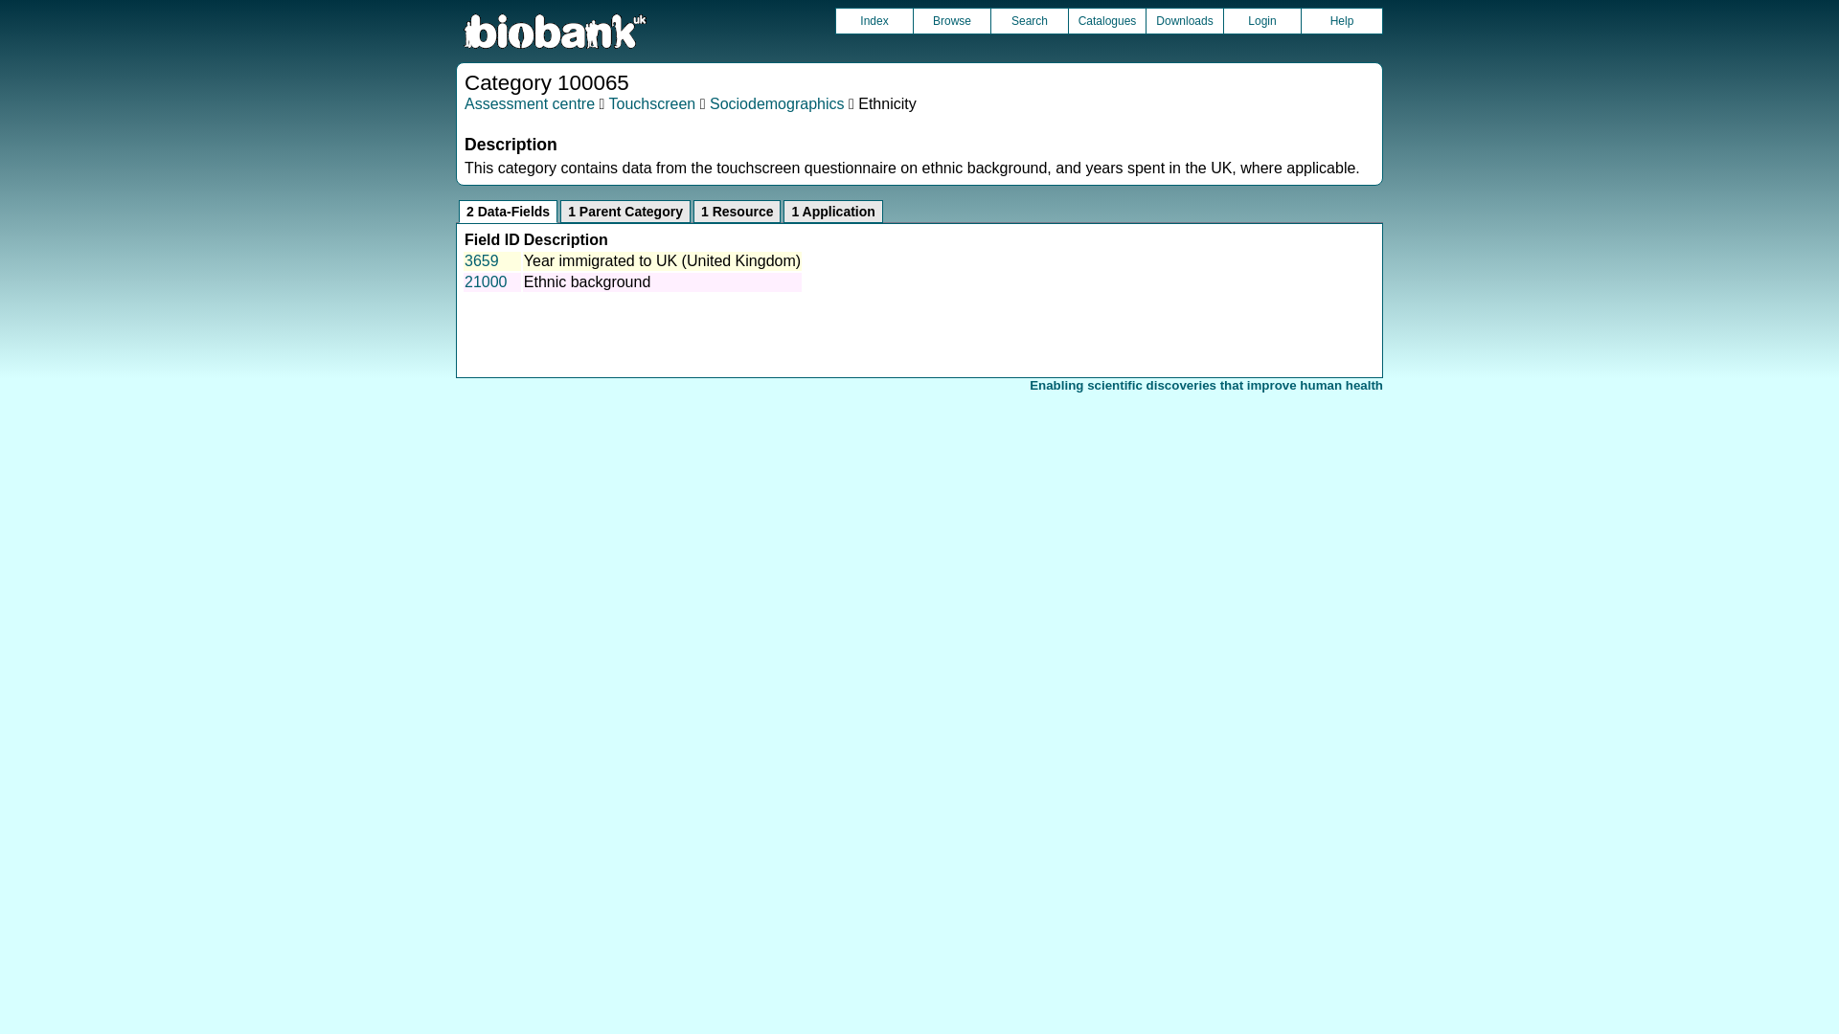  Describe the element at coordinates (1029, 20) in the screenshot. I see `Search` at that location.